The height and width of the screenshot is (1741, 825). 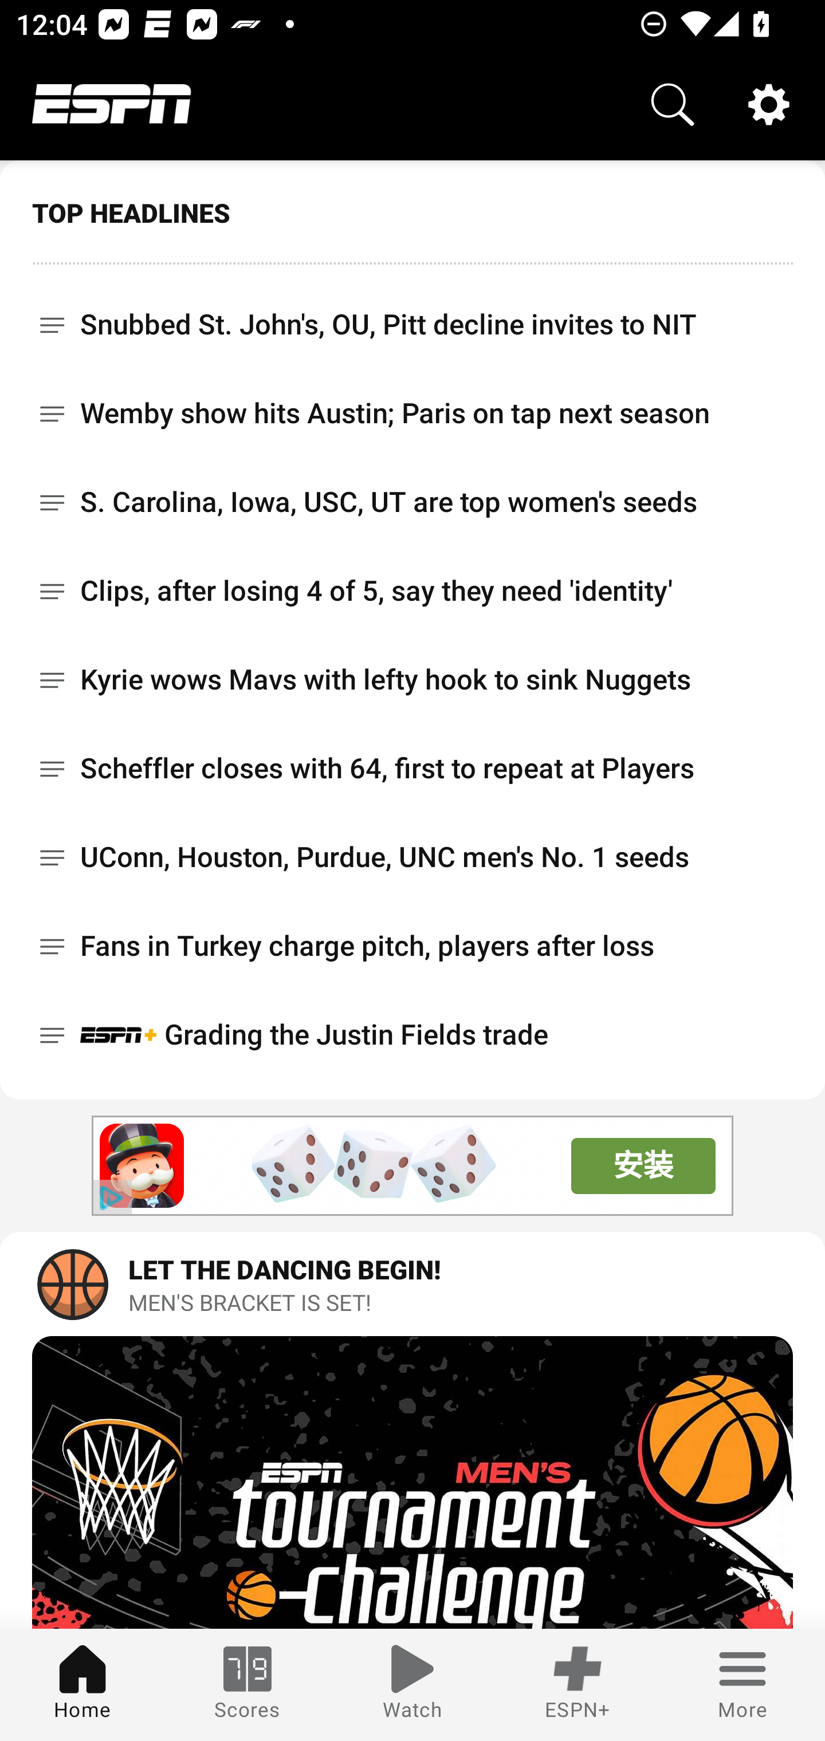 I want to click on ESPN+, so click(x=577, y=1685).